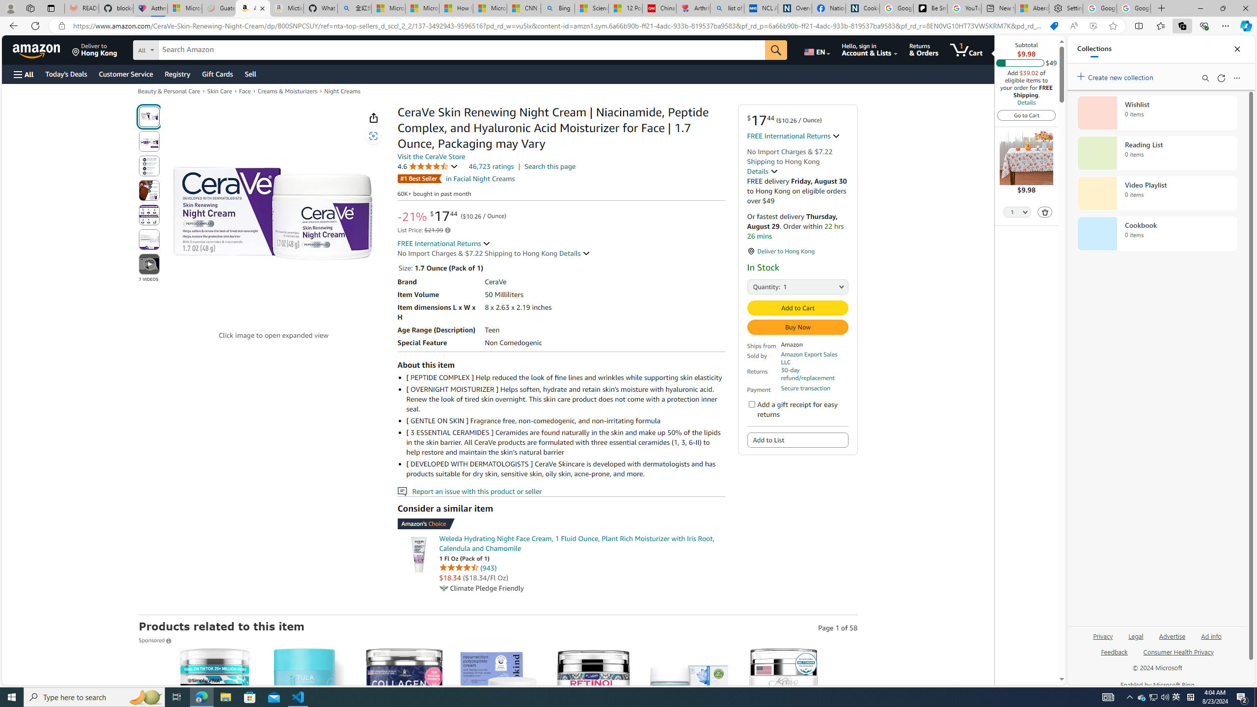  I want to click on 4.6 4.6 out of 5 stars, so click(427, 166).